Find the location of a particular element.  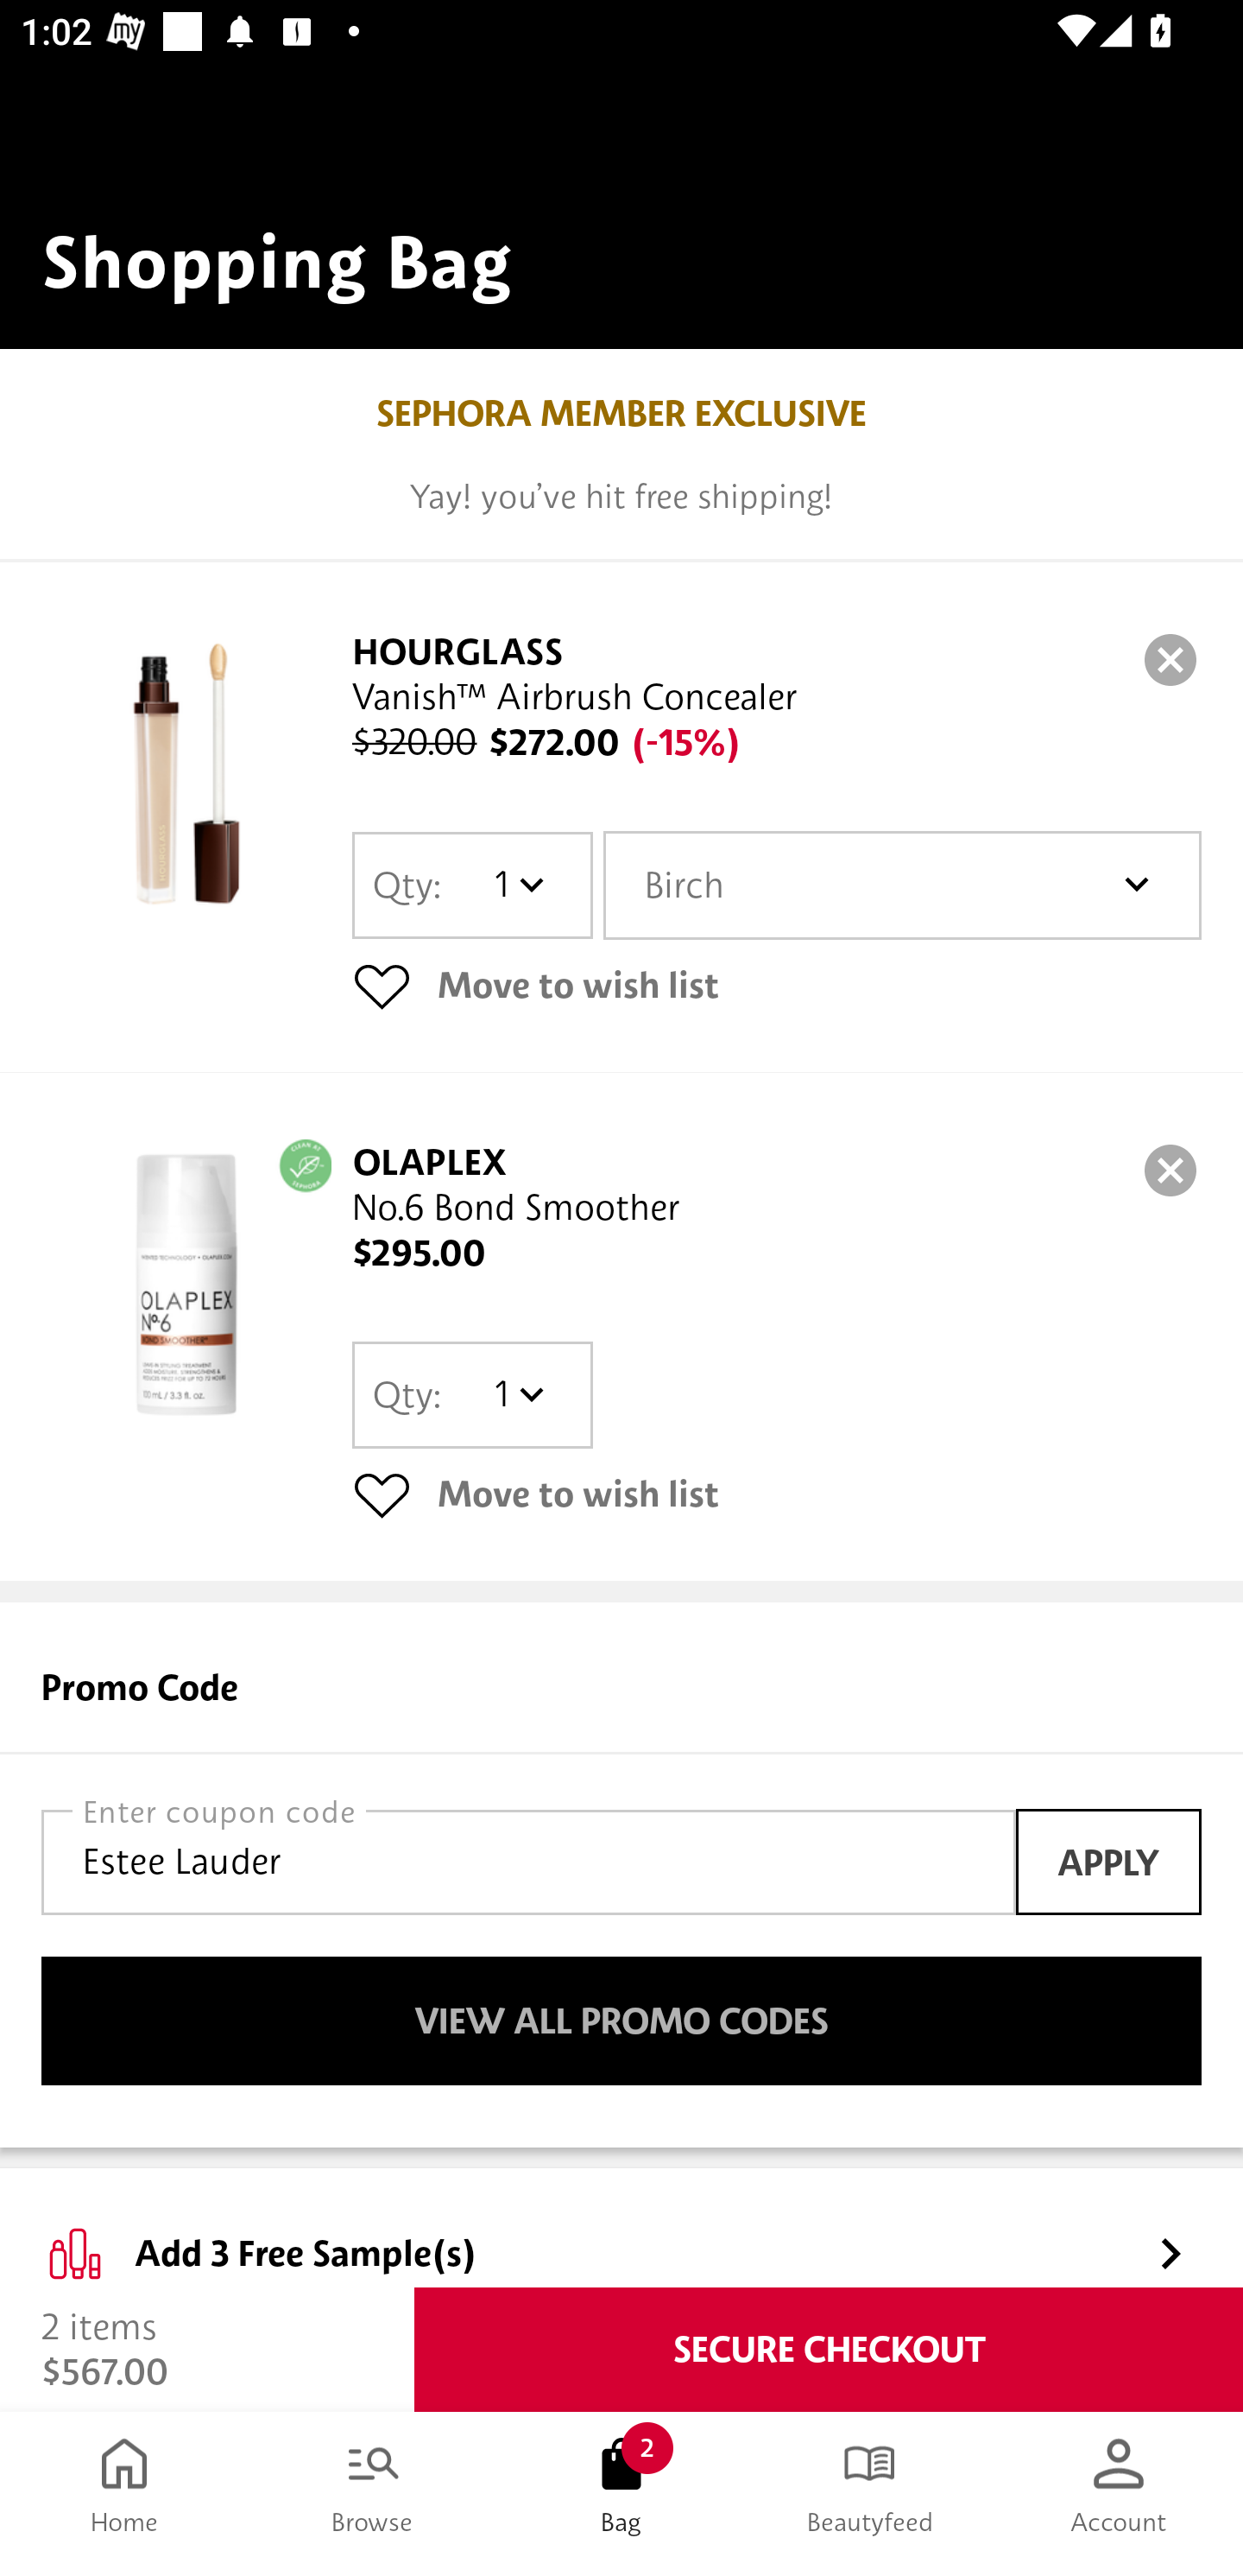

Browse is located at coordinates (373, 2484).